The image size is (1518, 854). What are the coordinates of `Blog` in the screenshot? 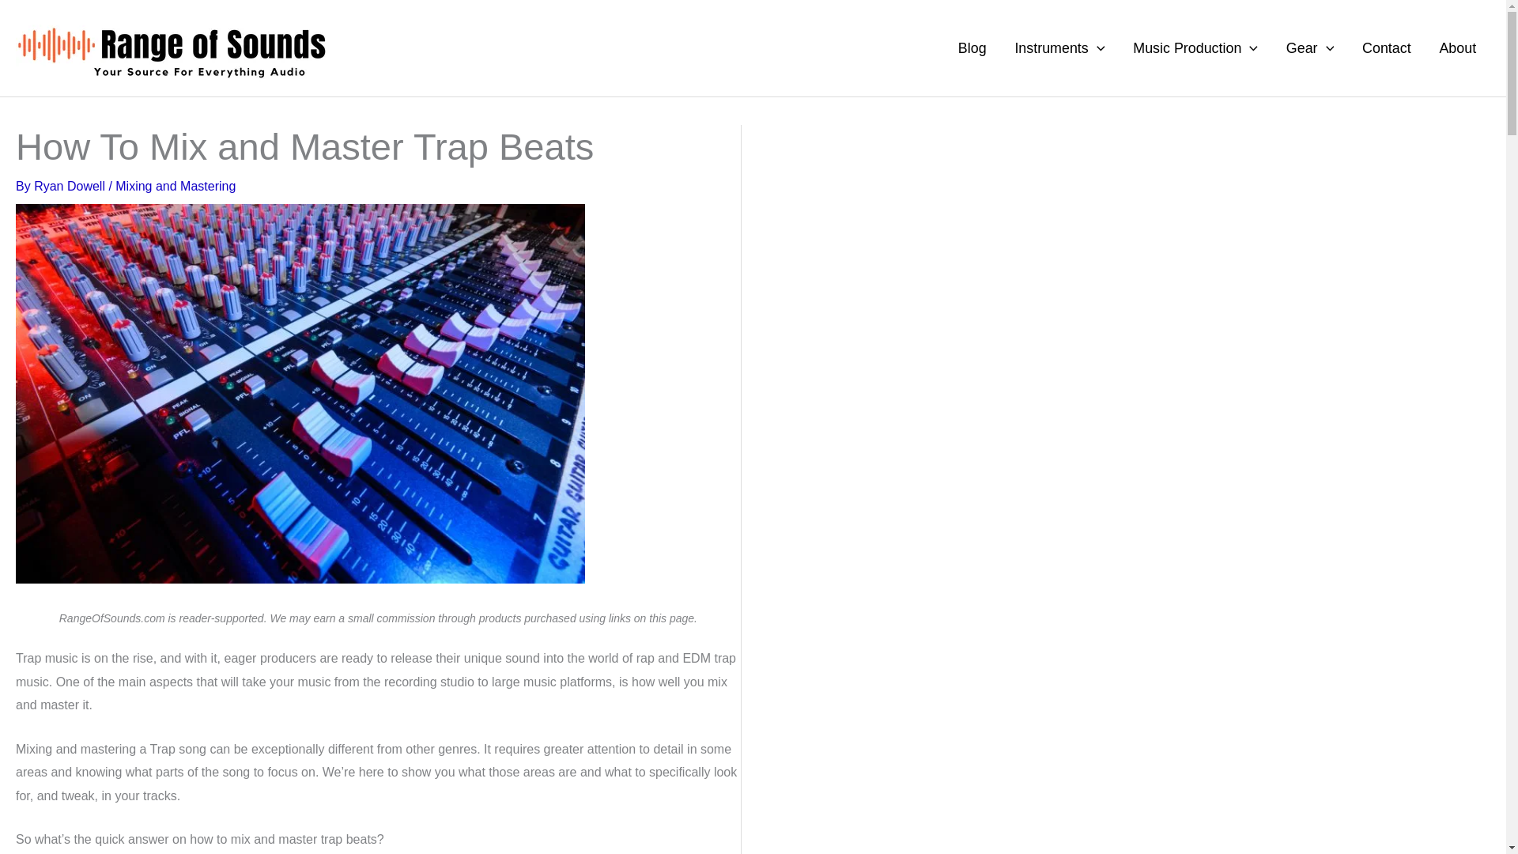 It's located at (972, 47).